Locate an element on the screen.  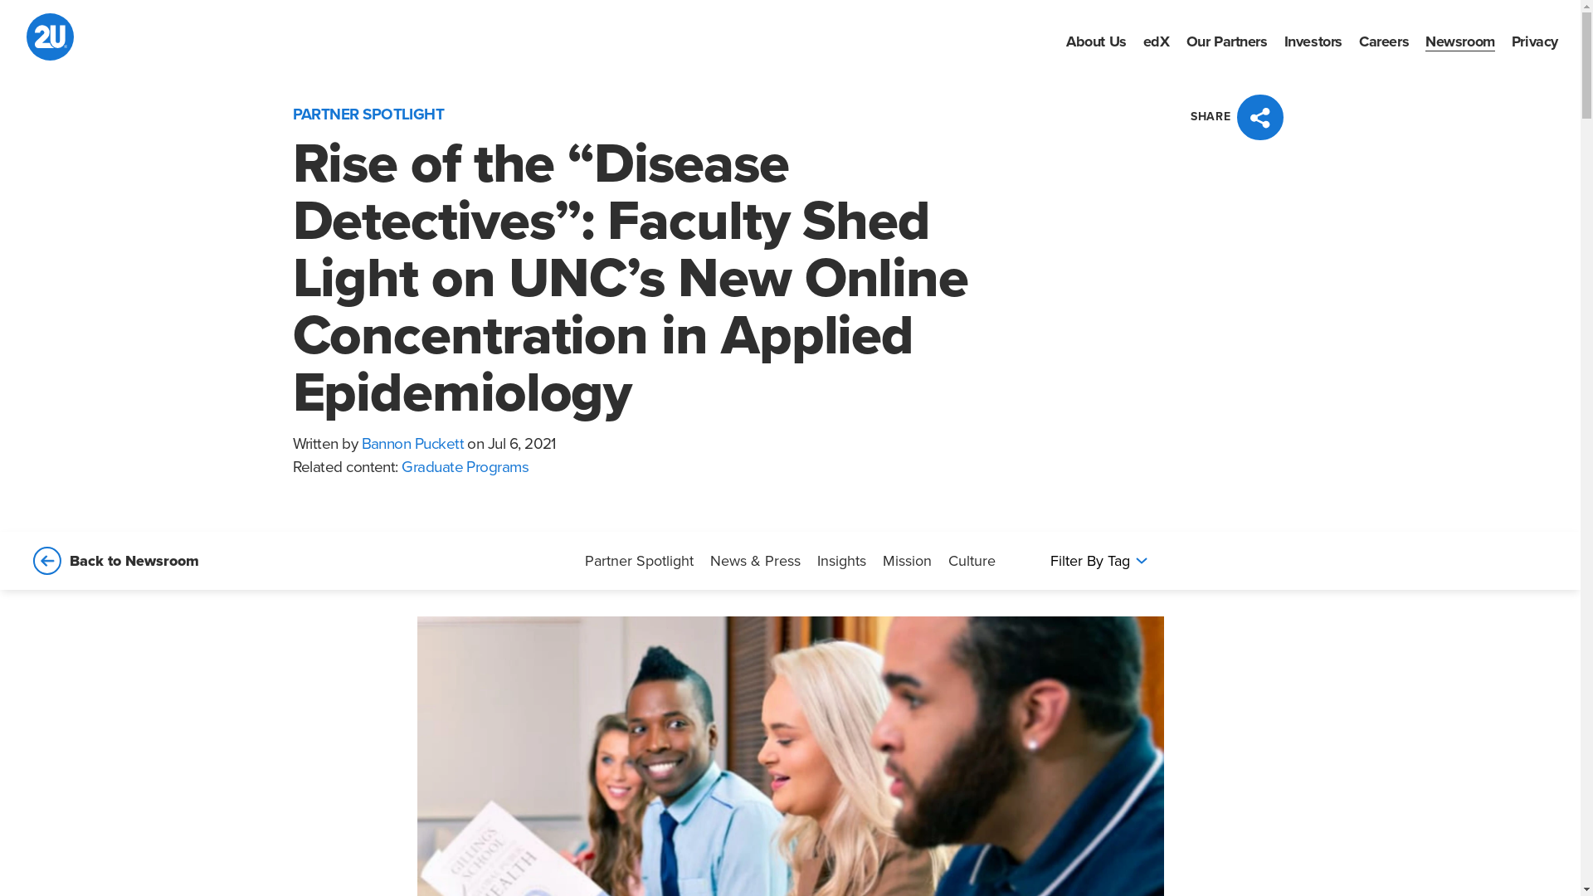
Culture is located at coordinates (972, 561).